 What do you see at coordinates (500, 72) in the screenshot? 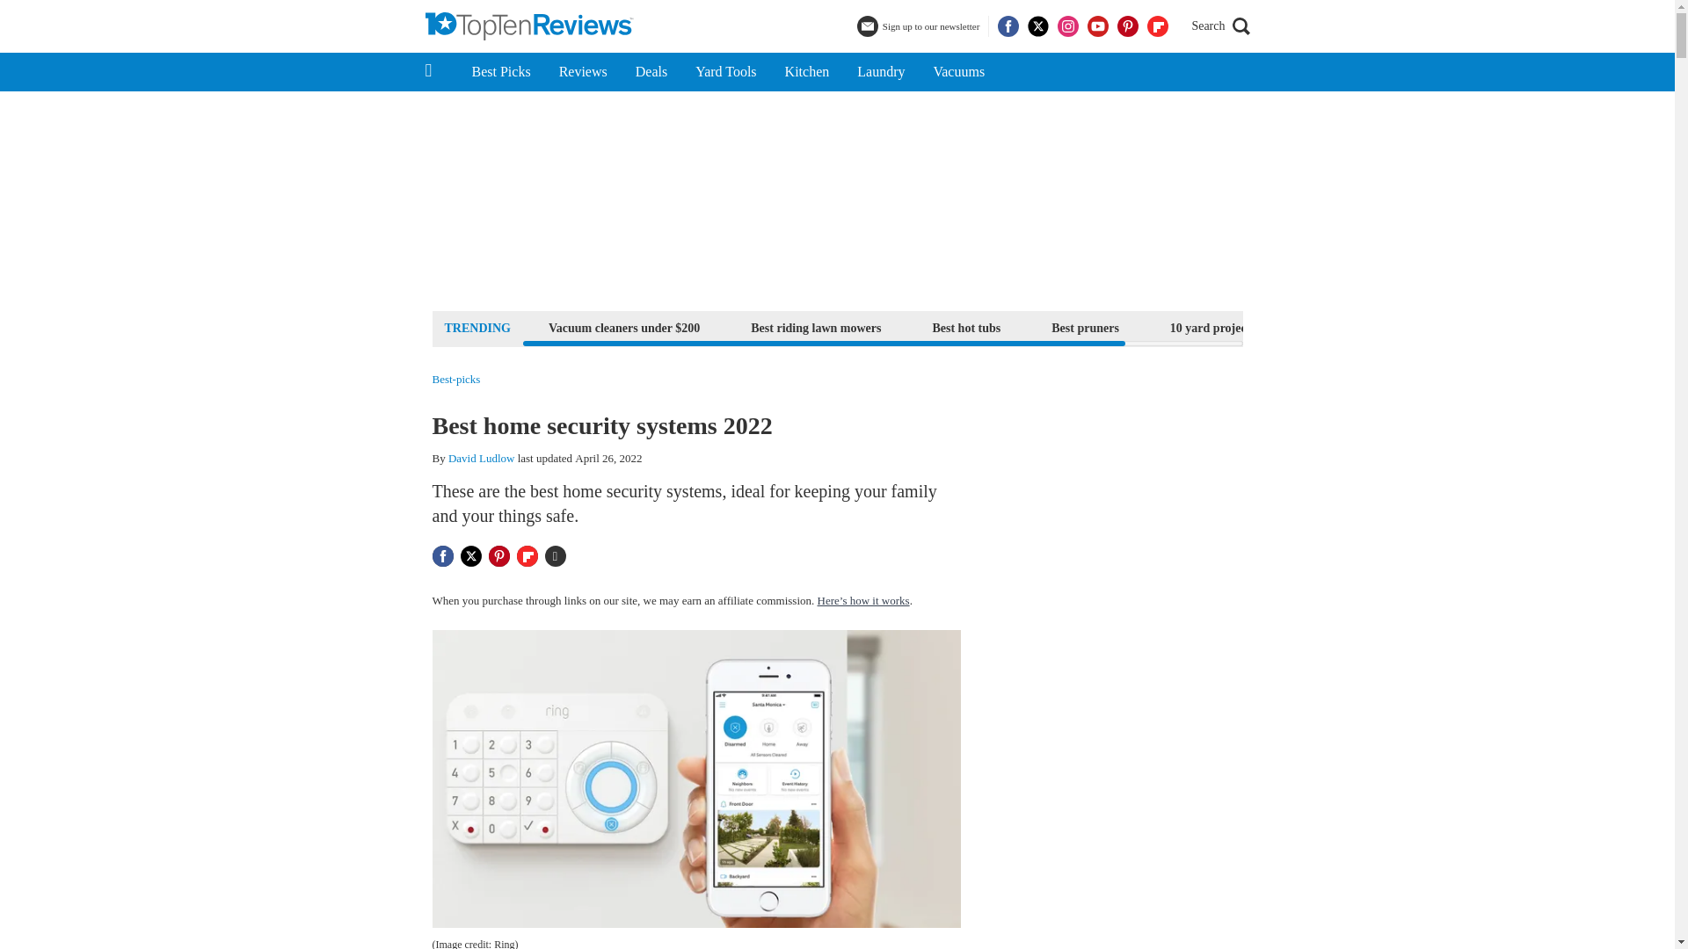
I see `Best Picks` at bounding box center [500, 72].